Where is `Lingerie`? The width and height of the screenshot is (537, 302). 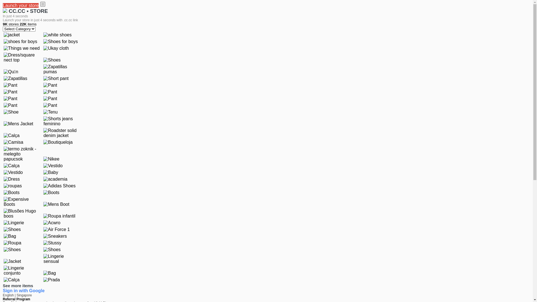
Lingerie is located at coordinates (14, 223).